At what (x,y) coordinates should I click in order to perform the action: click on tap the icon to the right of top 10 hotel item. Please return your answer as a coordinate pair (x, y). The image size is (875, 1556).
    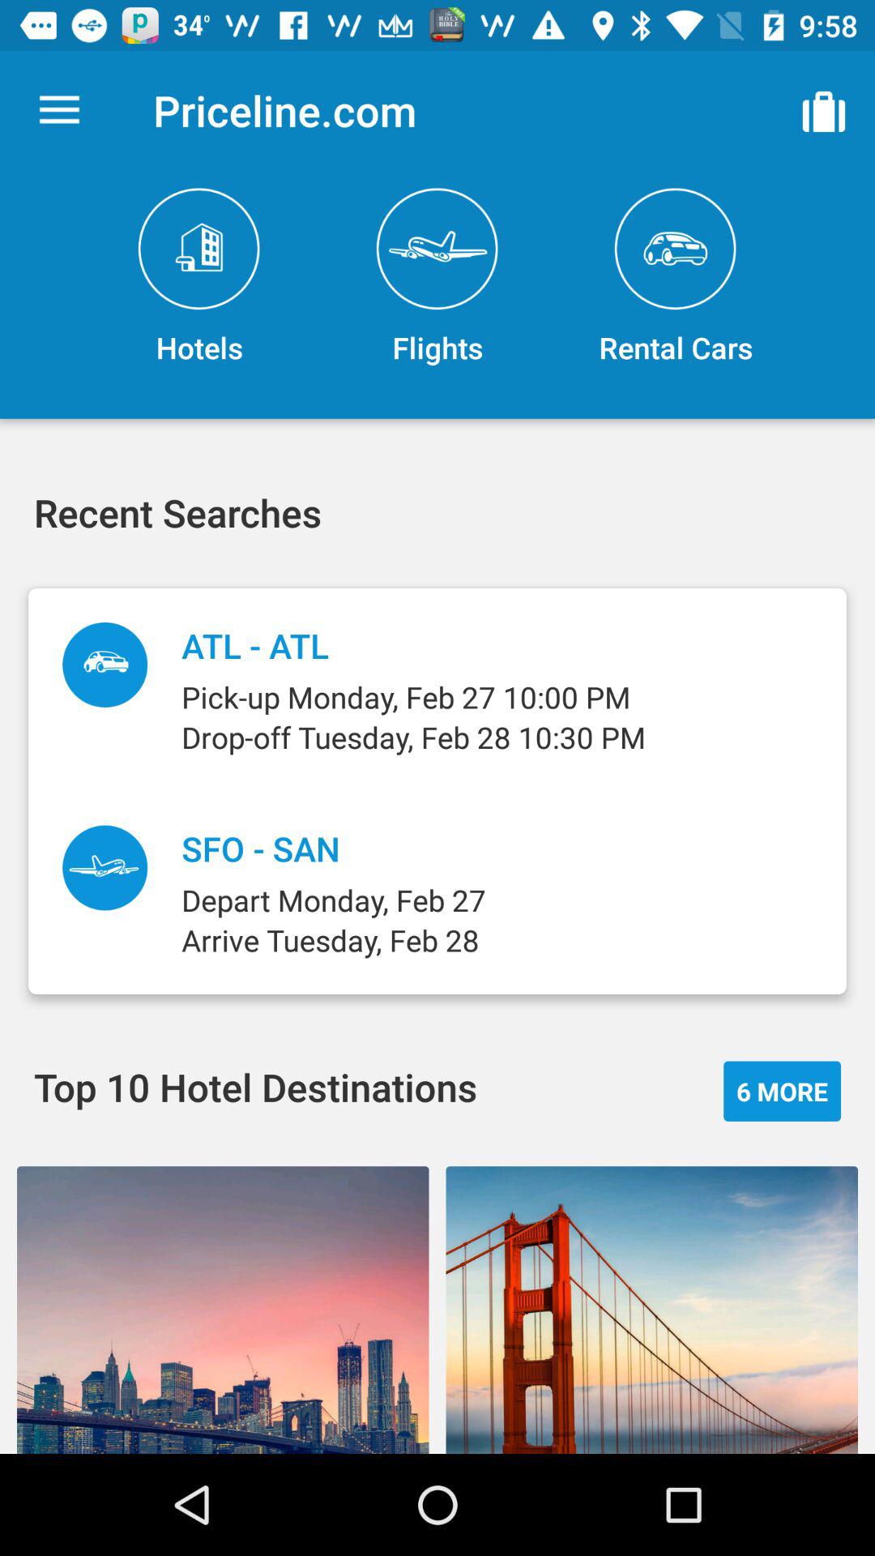
    Looking at the image, I should click on (783, 1091).